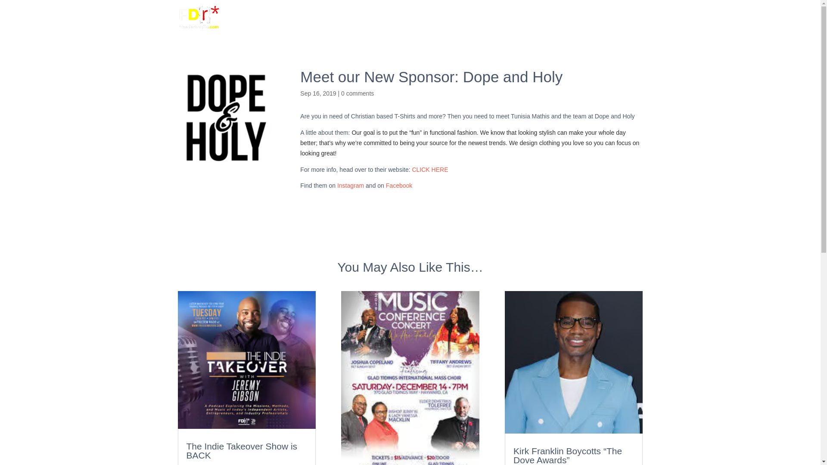  What do you see at coordinates (585, 24) in the screenshot?
I see `FREEDEM GEAR` at bounding box center [585, 24].